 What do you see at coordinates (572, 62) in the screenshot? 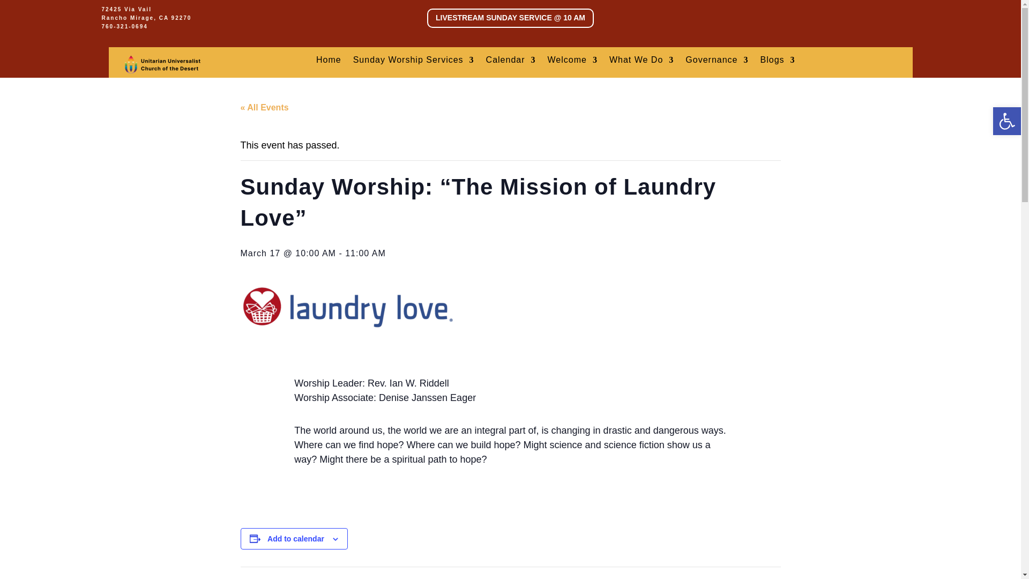
I see `Welcome` at bounding box center [572, 62].